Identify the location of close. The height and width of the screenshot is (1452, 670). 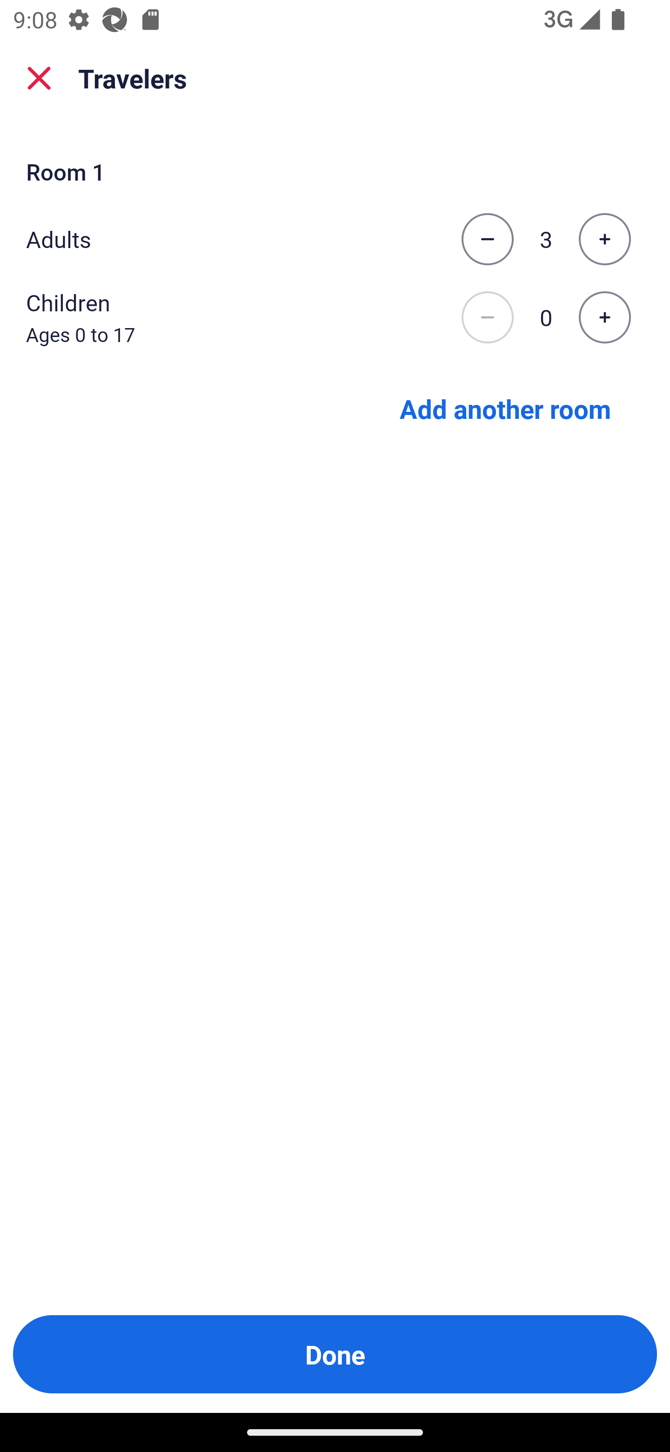
(39, 78).